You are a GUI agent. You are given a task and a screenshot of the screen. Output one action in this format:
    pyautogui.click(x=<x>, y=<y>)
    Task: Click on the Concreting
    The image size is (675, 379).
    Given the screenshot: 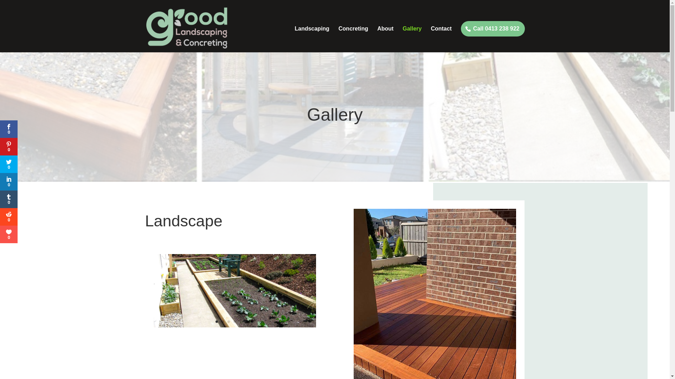 What is the action you would take?
    pyautogui.click(x=353, y=39)
    